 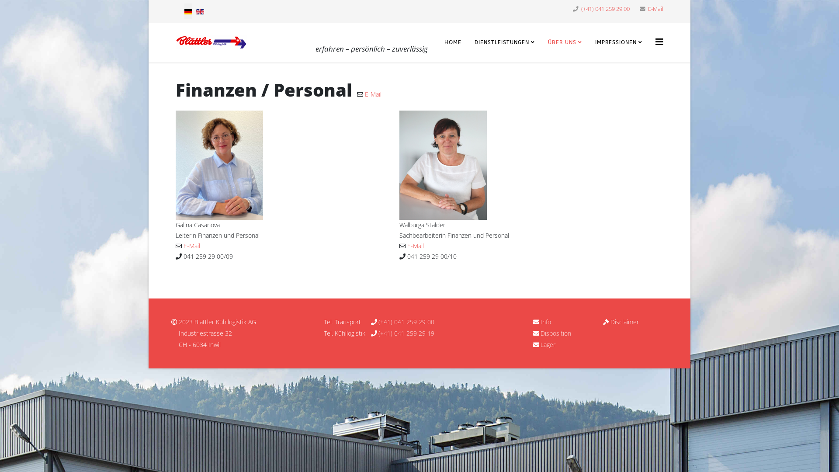 What do you see at coordinates (373, 94) in the screenshot?
I see `E-Mail` at bounding box center [373, 94].